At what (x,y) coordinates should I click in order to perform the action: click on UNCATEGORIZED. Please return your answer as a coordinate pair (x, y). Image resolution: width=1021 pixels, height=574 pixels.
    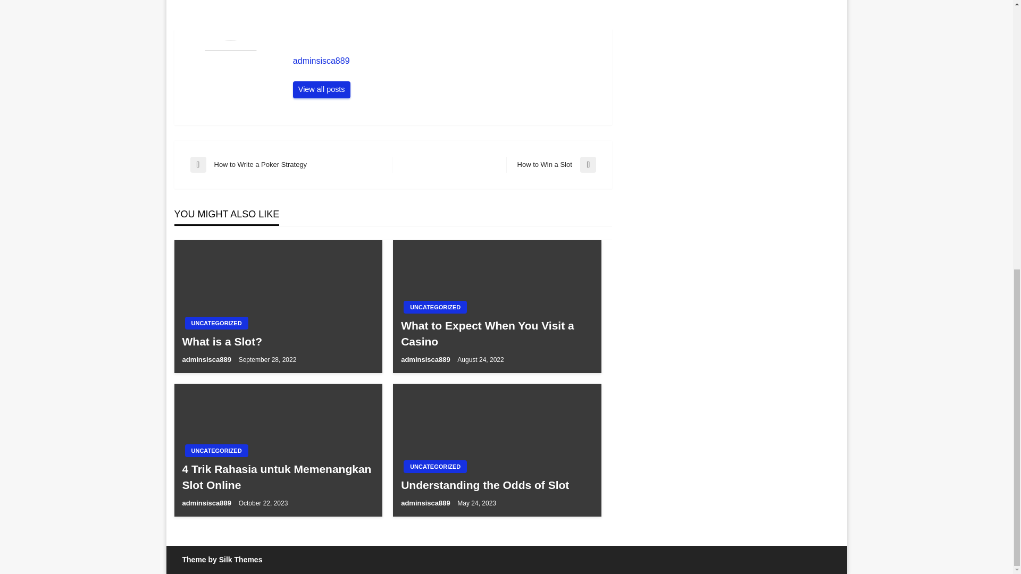
    Looking at the image, I should click on (551, 165).